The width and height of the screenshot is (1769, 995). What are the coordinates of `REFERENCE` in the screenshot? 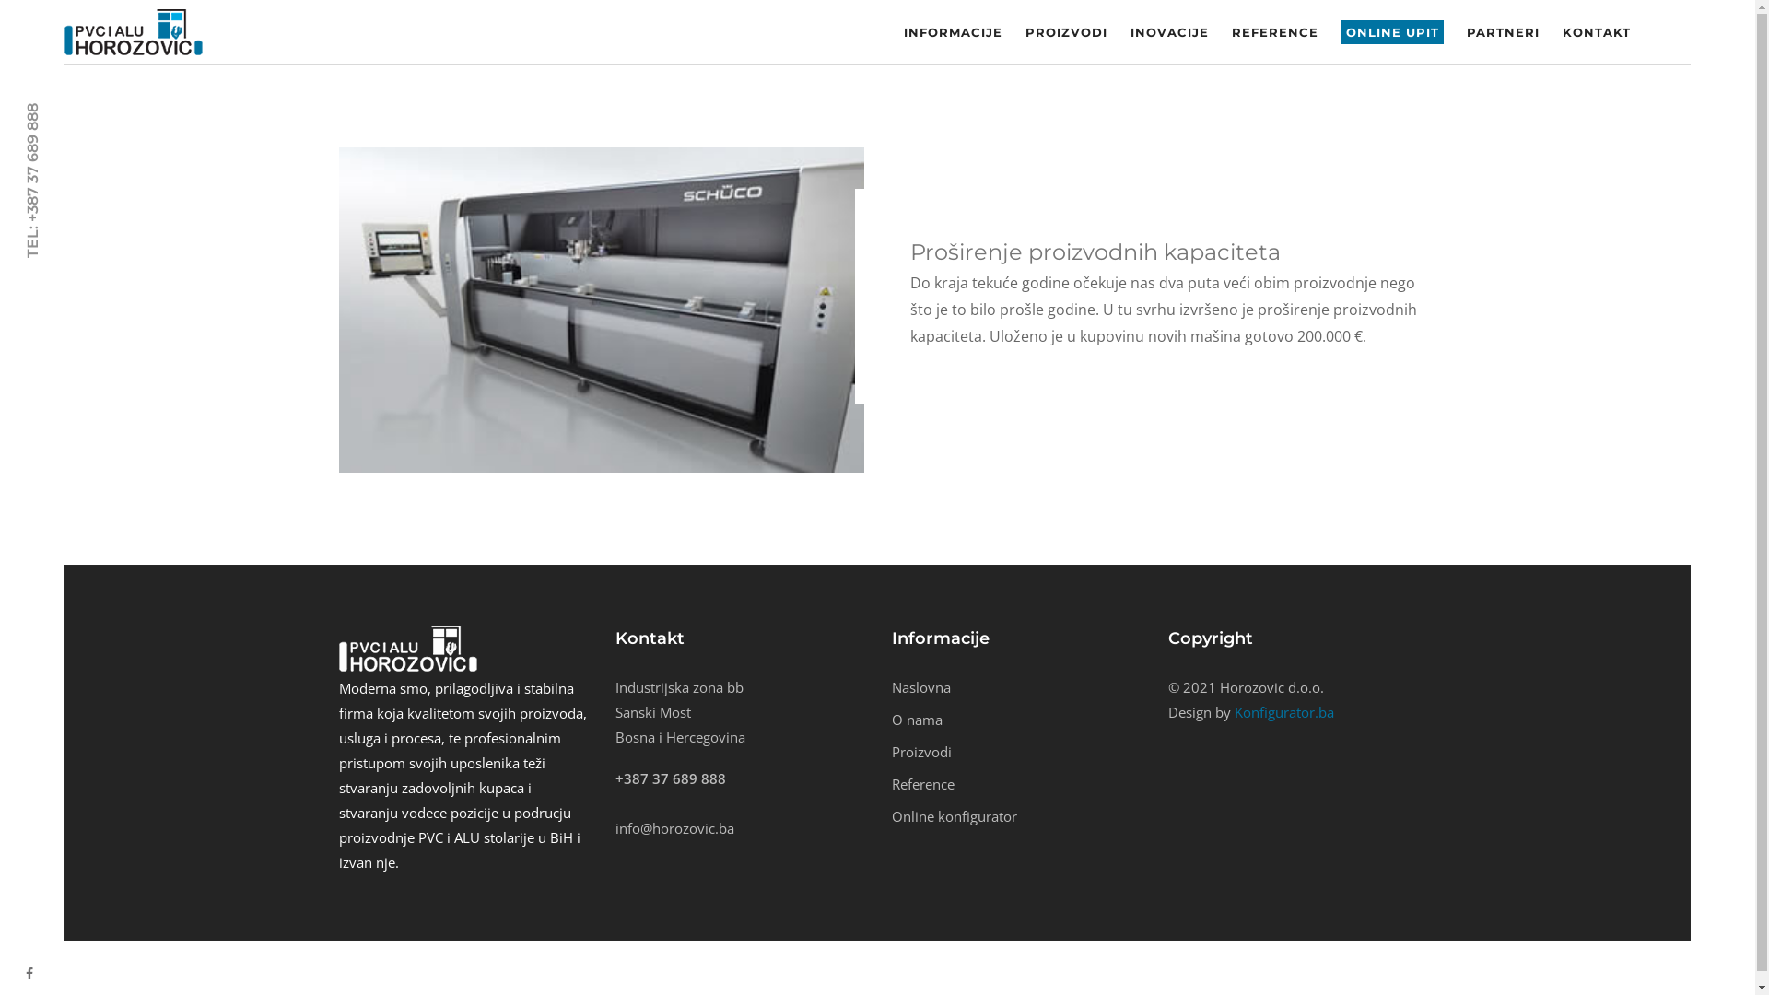 It's located at (1275, 32).